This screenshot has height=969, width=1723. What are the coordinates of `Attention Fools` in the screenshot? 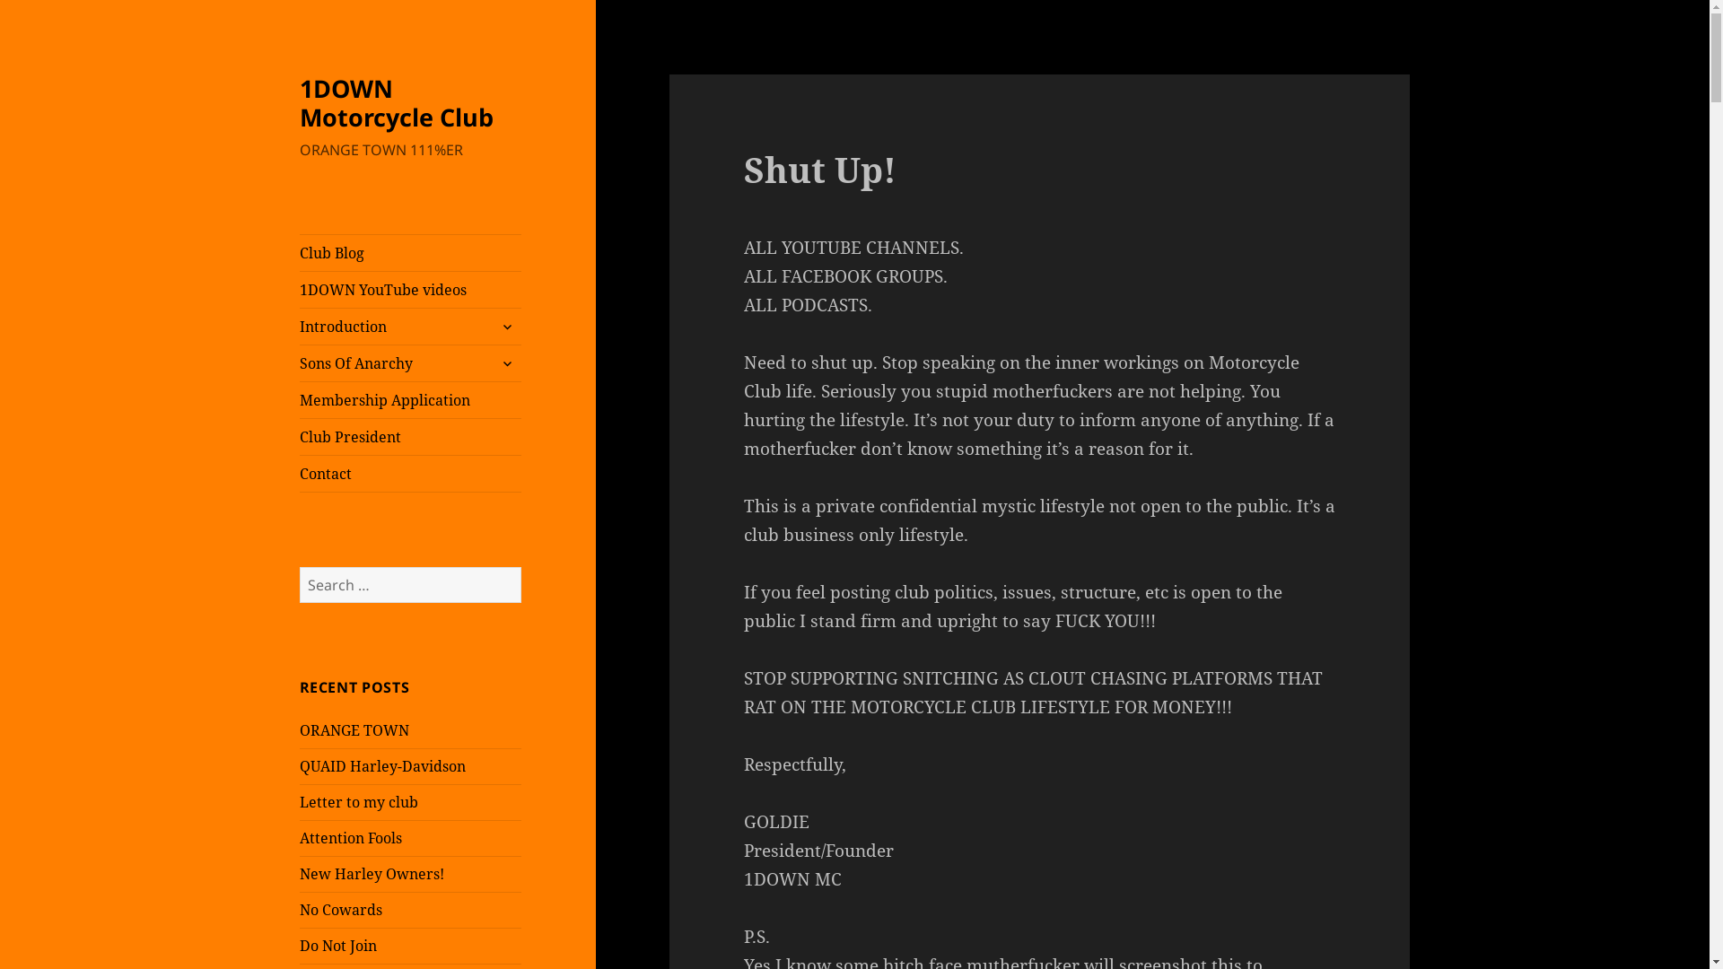 It's located at (351, 838).